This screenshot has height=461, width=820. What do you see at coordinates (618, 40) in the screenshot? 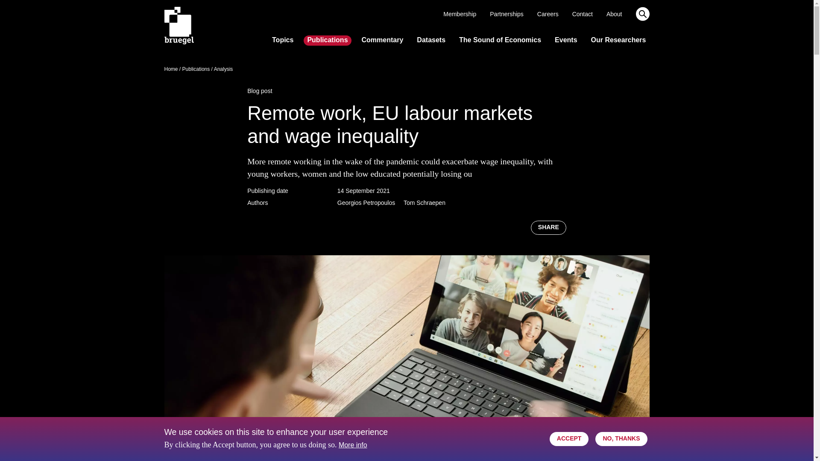
I see `Our Researchers` at bounding box center [618, 40].